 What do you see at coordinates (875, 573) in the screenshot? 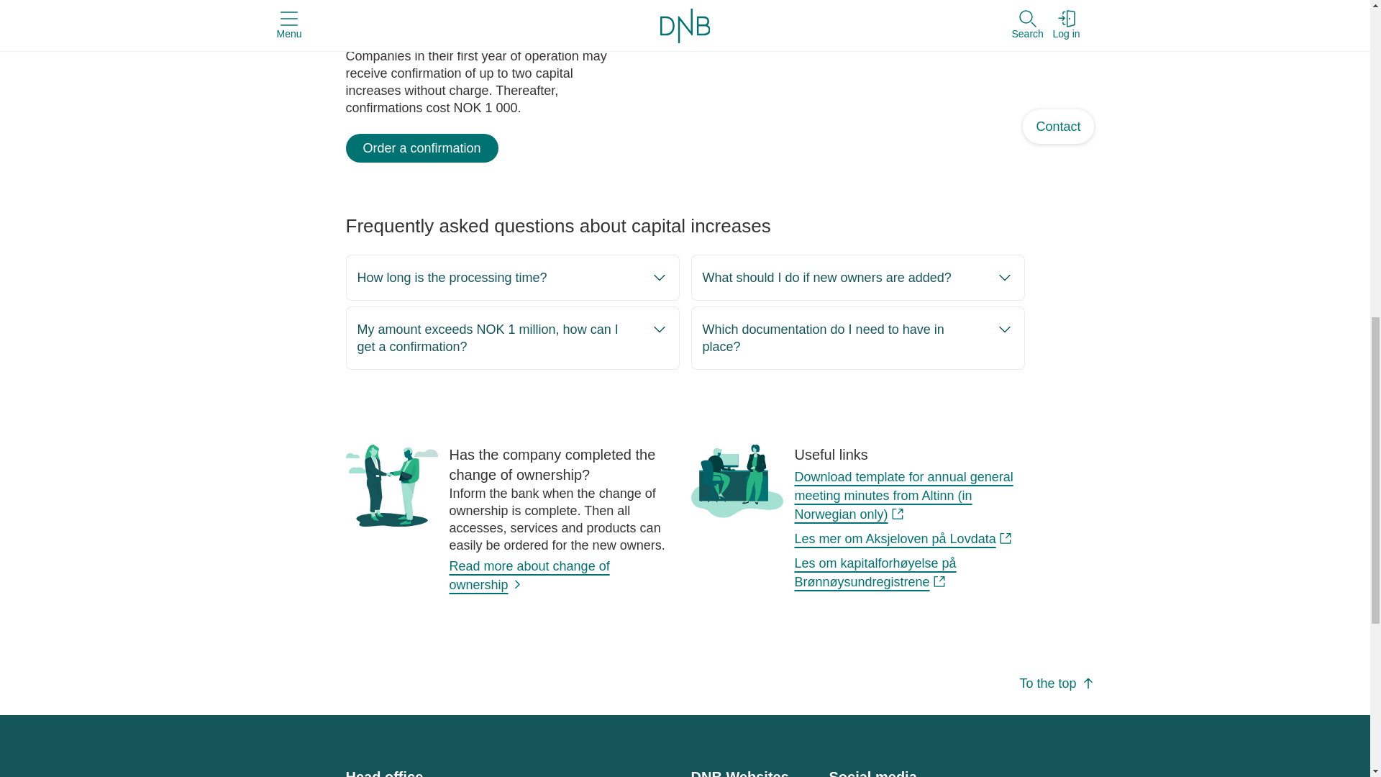
I see `Opens a new window` at bounding box center [875, 573].